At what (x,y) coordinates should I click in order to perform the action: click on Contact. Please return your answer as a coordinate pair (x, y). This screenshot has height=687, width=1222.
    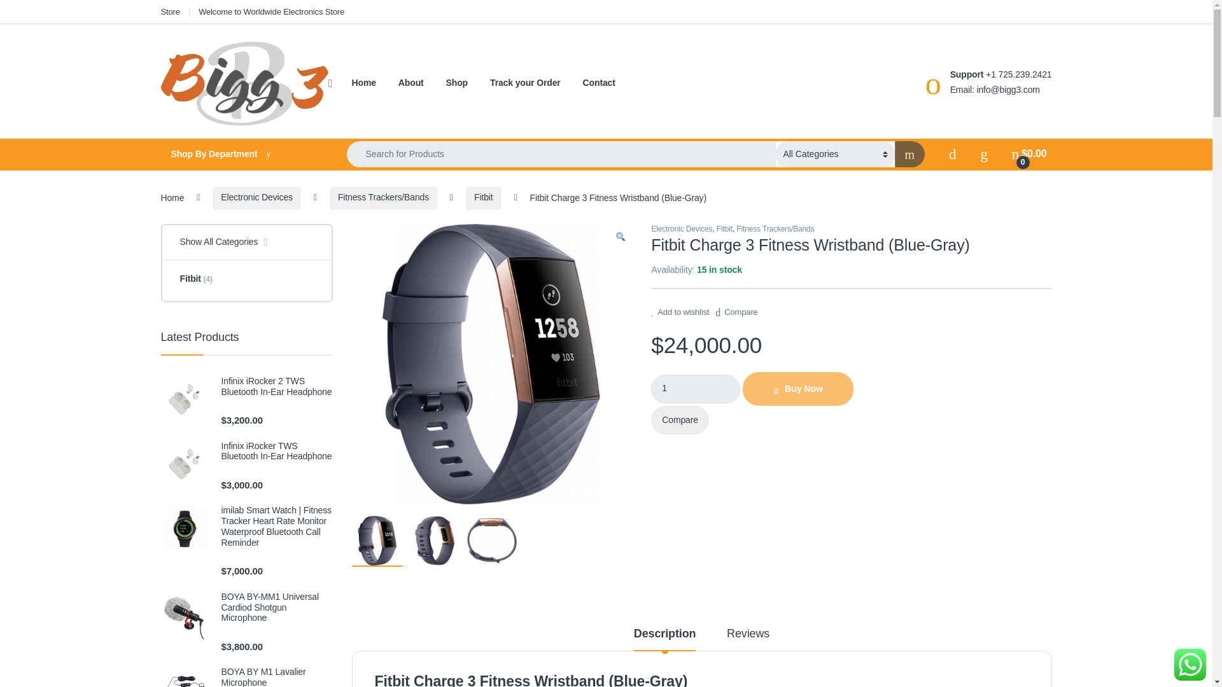
    Looking at the image, I should click on (599, 83).